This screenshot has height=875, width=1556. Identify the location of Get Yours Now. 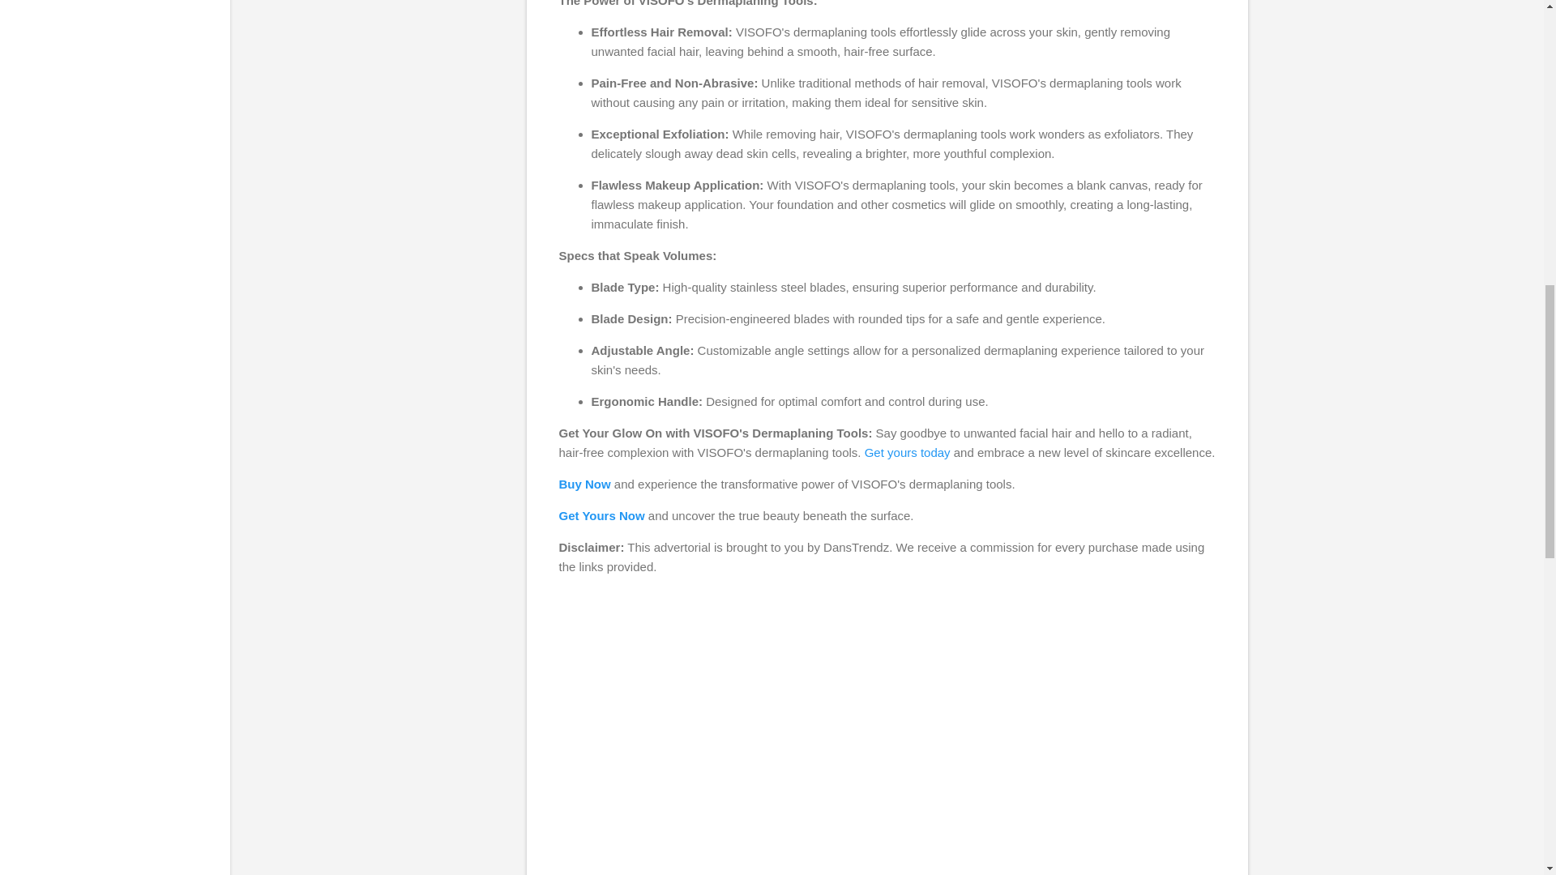
(601, 515).